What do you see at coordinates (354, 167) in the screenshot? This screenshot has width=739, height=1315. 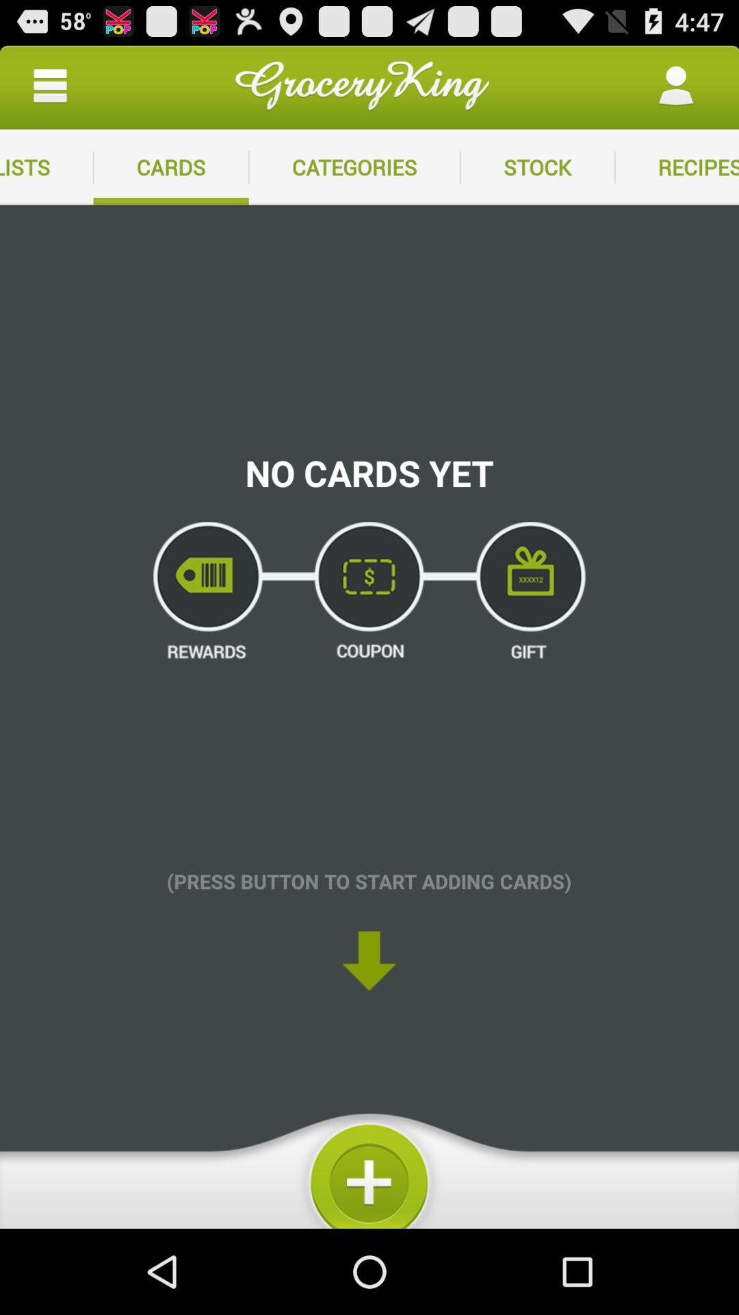 I see `tap the icon next to stock` at bounding box center [354, 167].